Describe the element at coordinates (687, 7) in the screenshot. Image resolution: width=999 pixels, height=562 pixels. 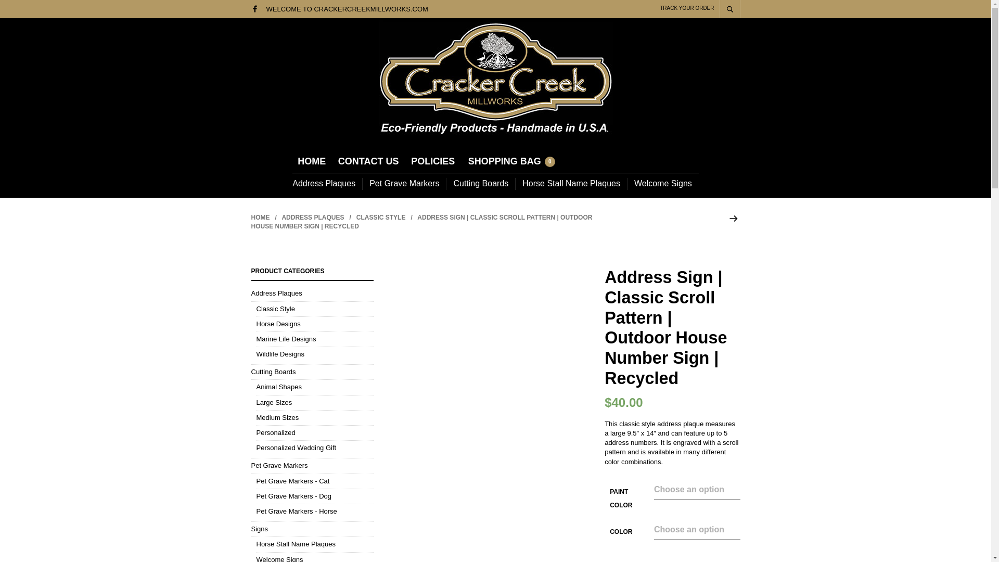
I see `TRACK YOUR ORDER` at that location.